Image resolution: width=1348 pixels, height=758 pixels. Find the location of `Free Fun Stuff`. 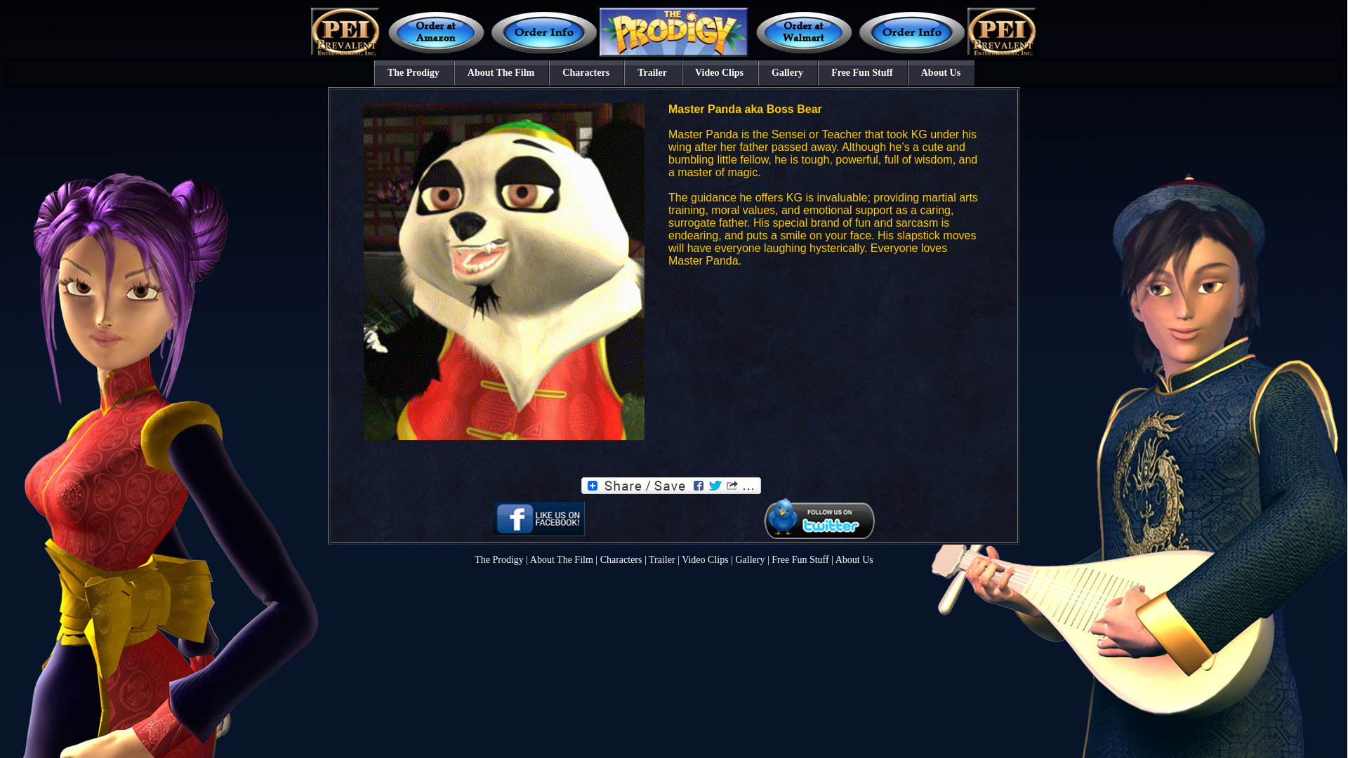

Free Fun Stuff is located at coordinates (862, 73).